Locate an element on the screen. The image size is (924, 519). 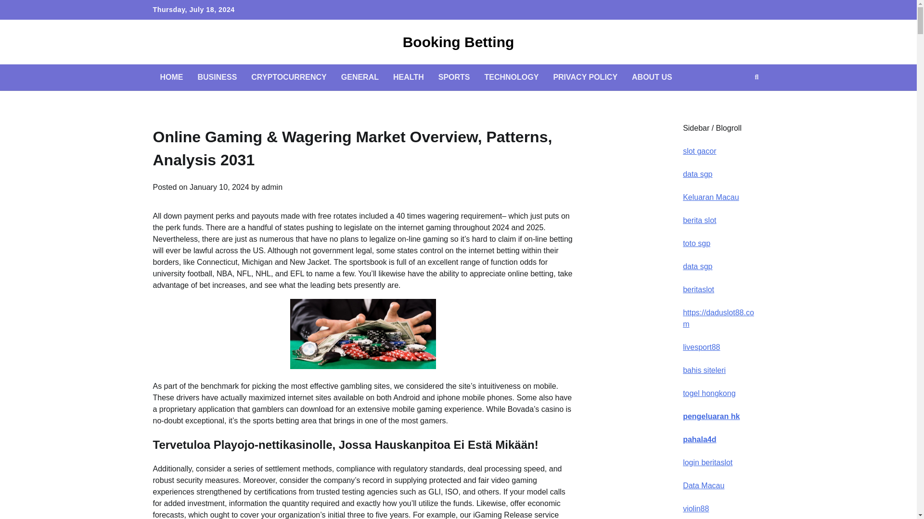
beritaslot is located at coordinates (698, 289).